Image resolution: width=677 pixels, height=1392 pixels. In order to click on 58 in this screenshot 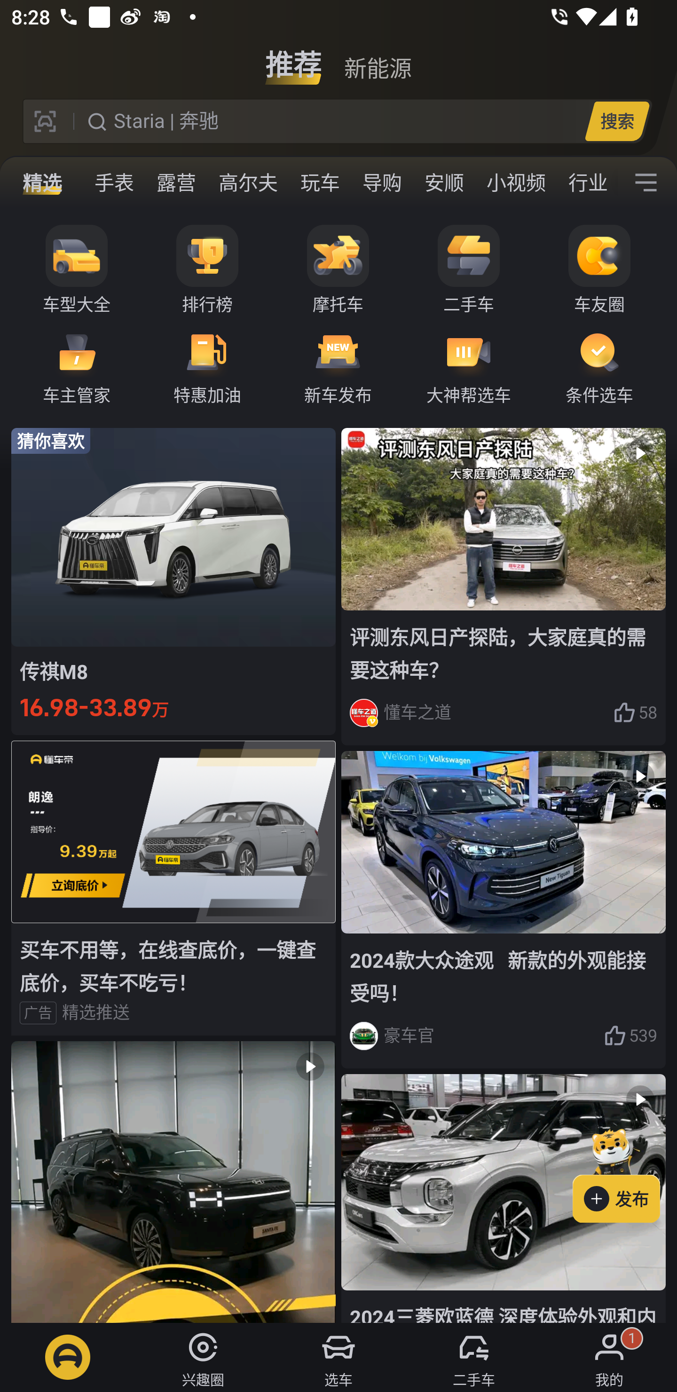, I will do `click(635, 712)`.